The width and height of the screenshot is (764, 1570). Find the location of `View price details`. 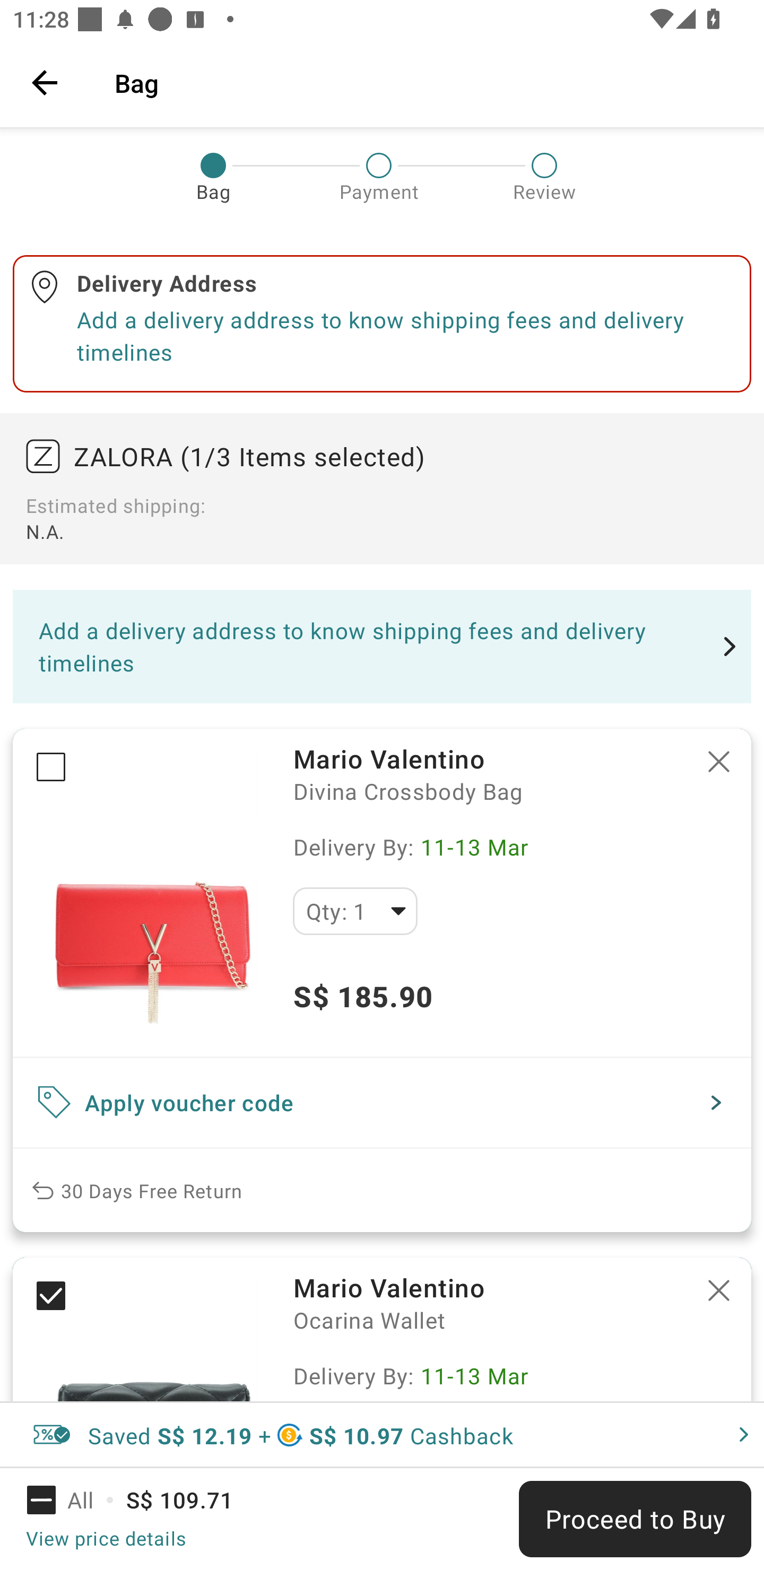

View price details is located at coordinates (106, 1538).